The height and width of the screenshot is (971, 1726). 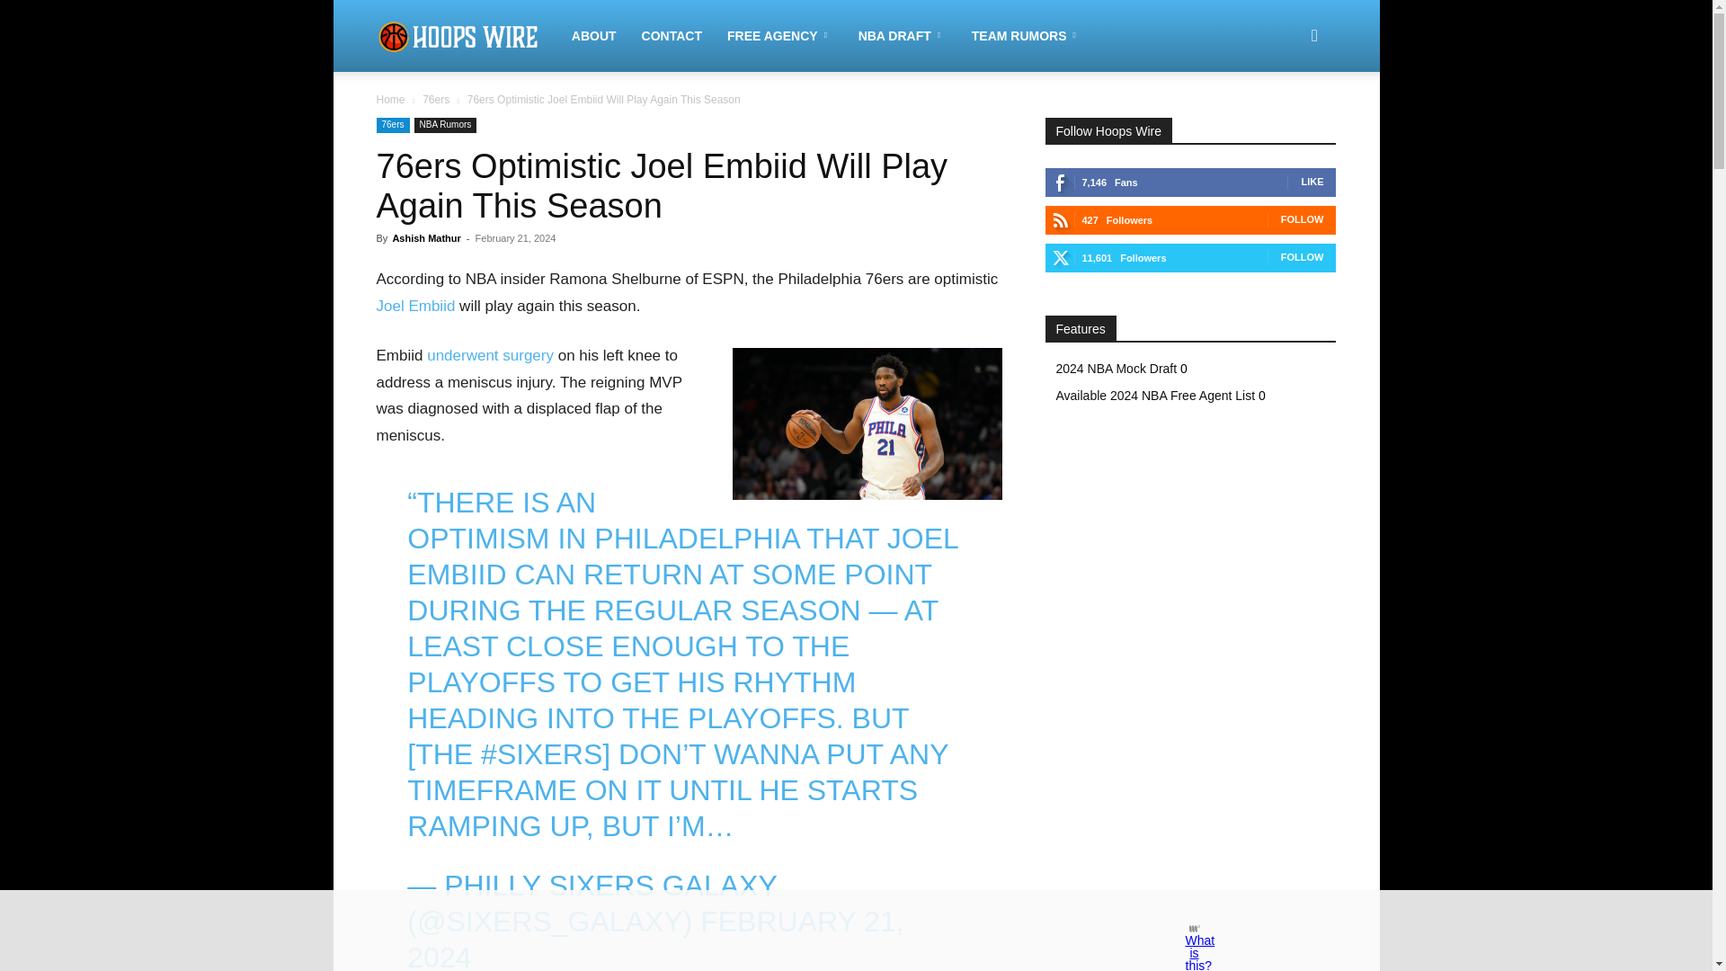 I want to click on View all posts in 76ers, so click(x=435, y=99).